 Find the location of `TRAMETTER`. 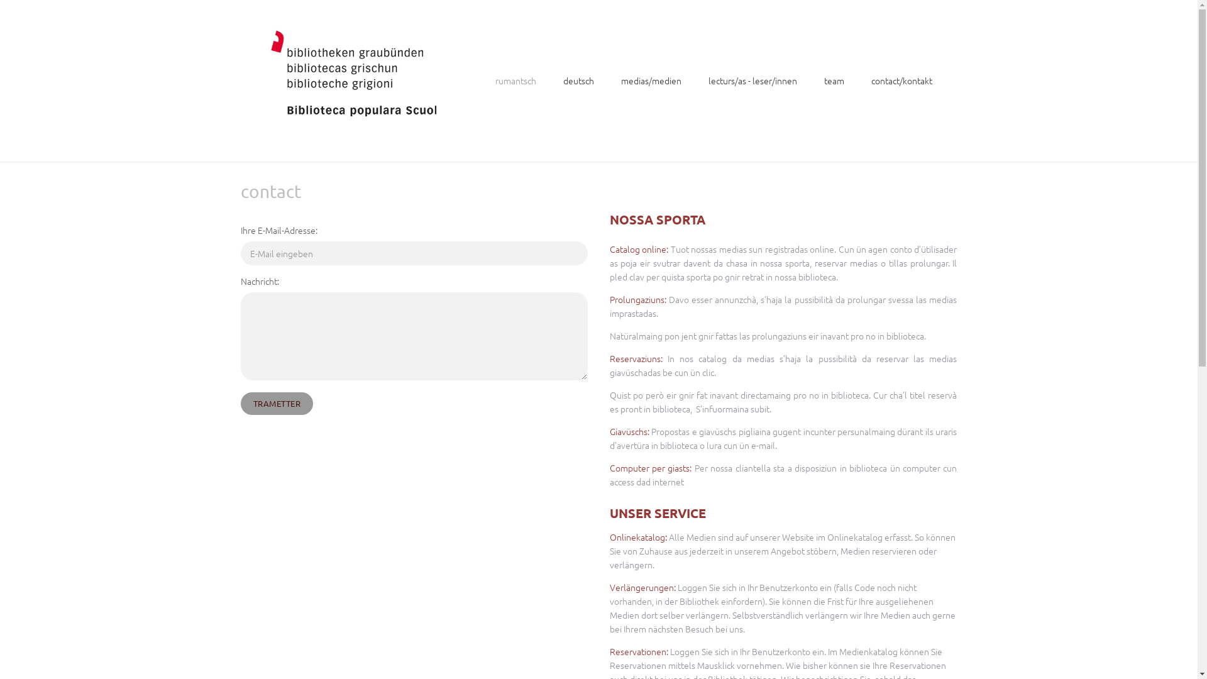

TRAMETTER is located at coordinates (279, 404).